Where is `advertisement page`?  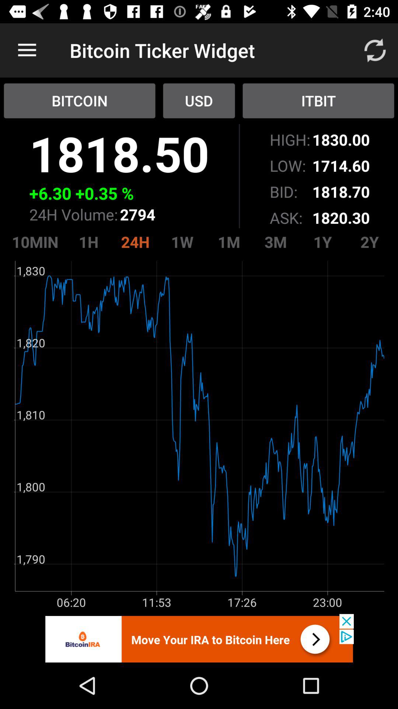 advertisement page is located at coordinates (199, 638).